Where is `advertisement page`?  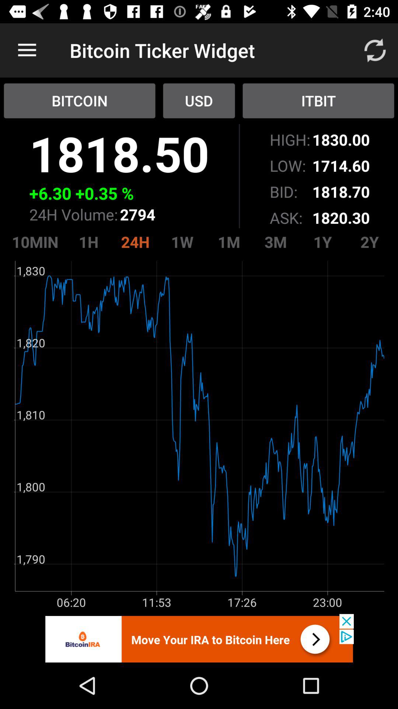 advertisement page is located at coordinates (199, 638).